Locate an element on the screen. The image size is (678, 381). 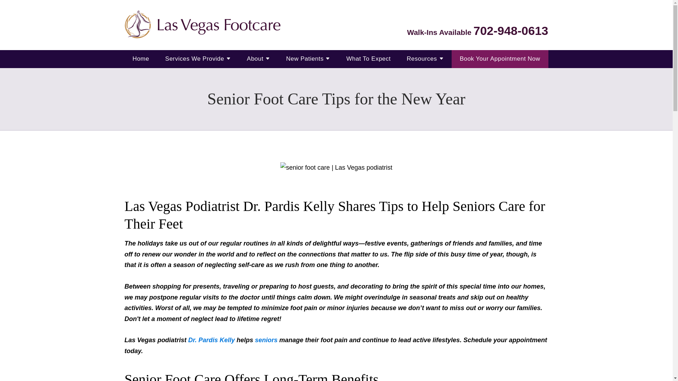
Services We Provide is located at coordinates (195, 59).